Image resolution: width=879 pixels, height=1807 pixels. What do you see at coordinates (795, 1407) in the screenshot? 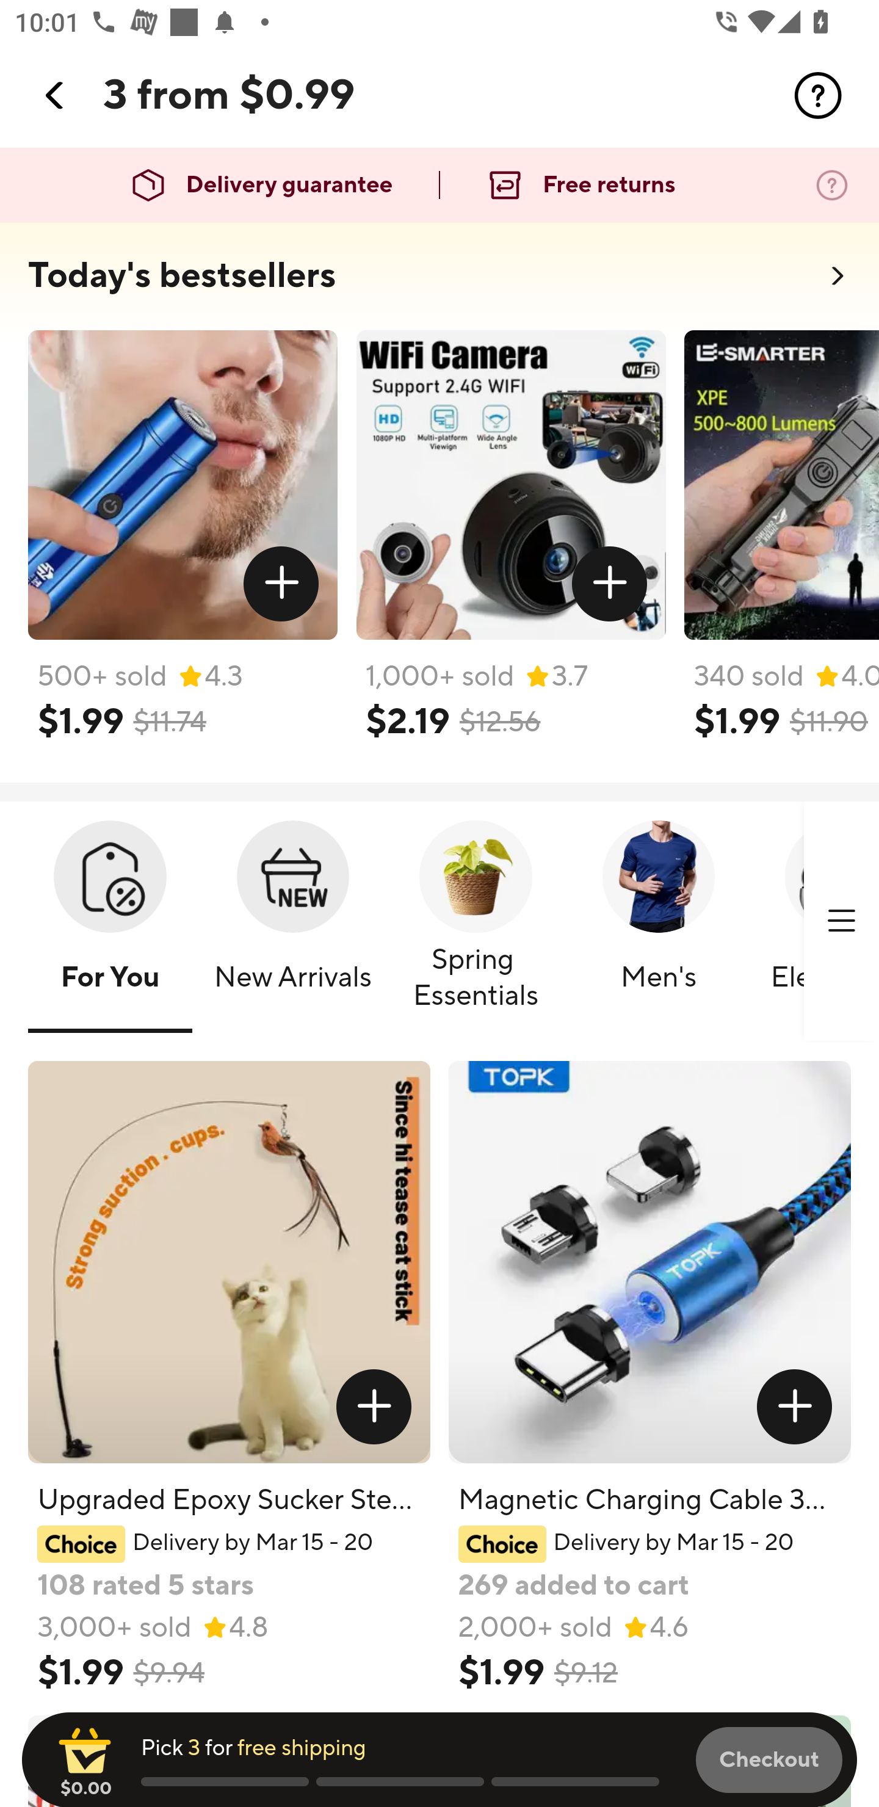
I see `` at bounding box center [795, 1407].